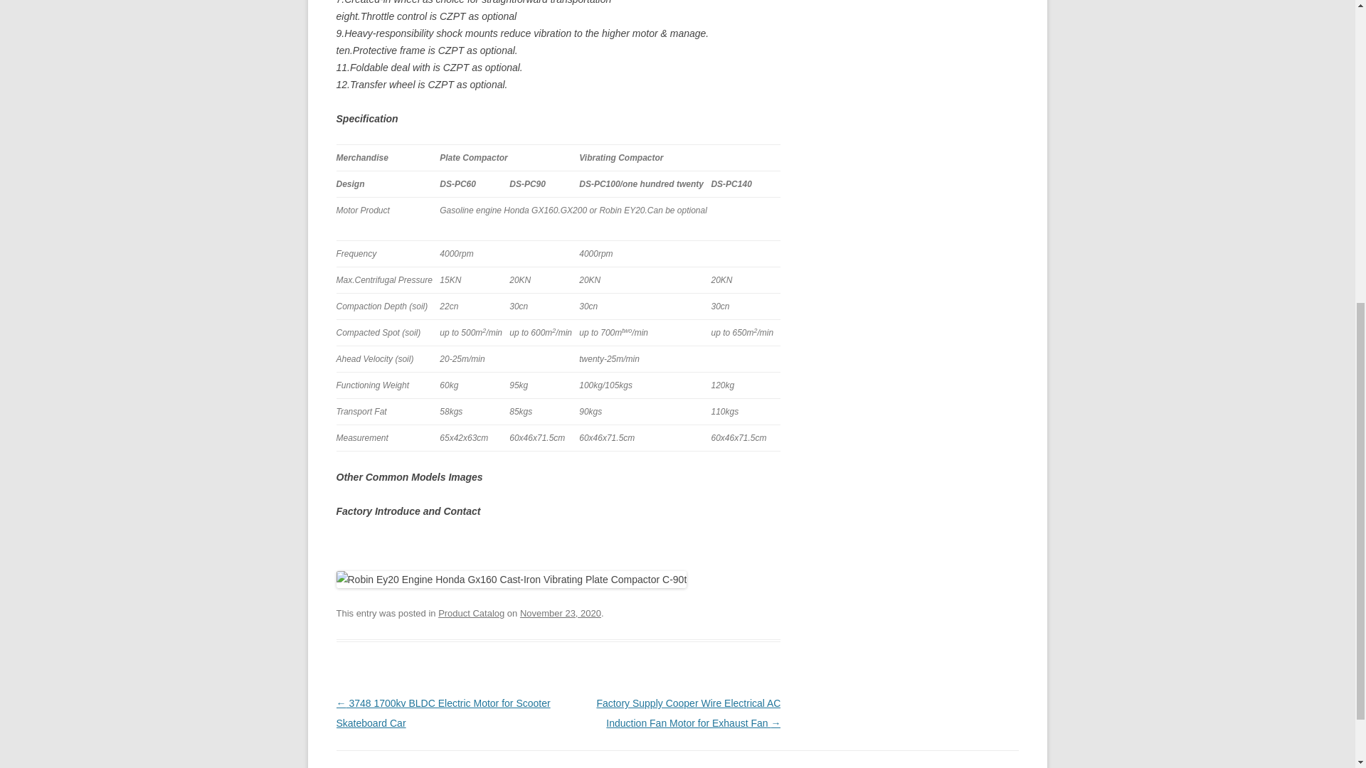 The width and height of the screenshot is (1366, 768). I want to click on Product Catalog, so click(471, 613).